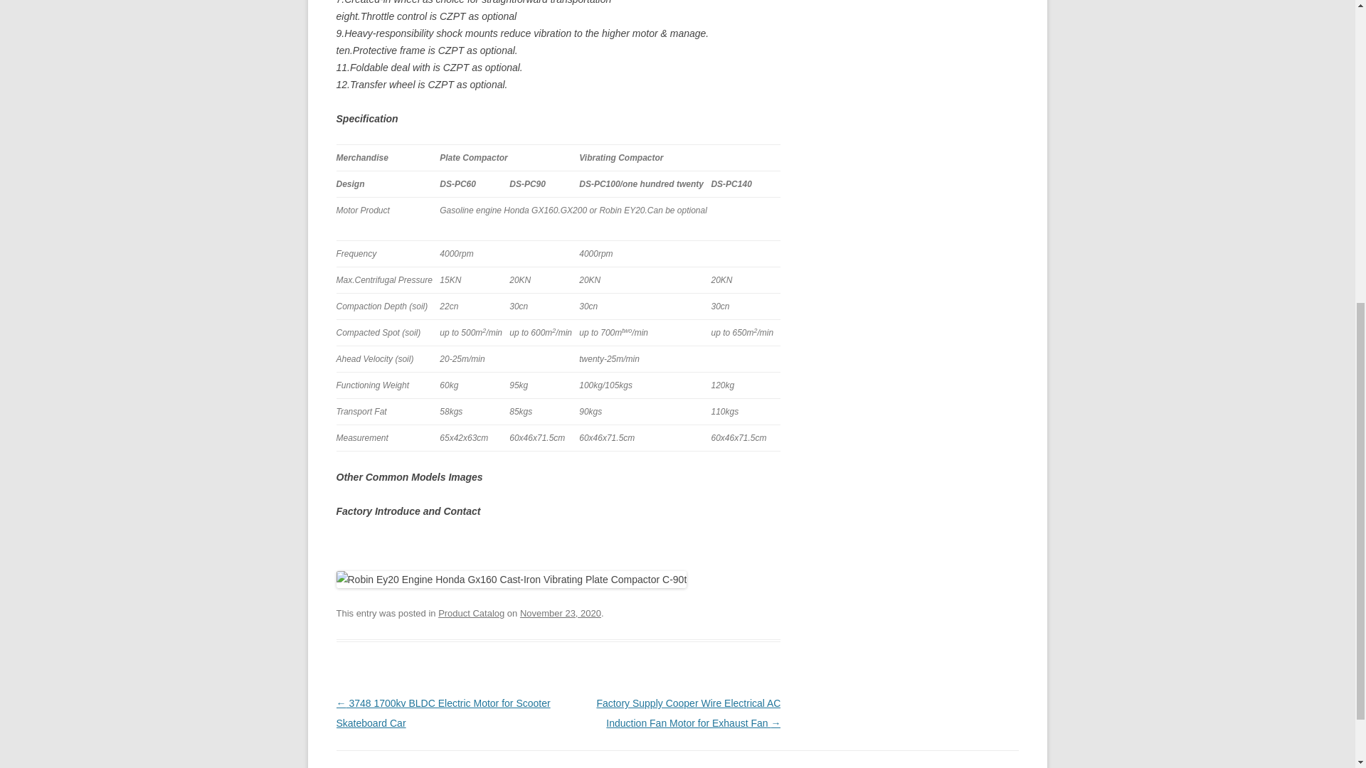 The width and height of the screenshot is (1366, 768). I want to click on Product Catalog, so click(471, 613).